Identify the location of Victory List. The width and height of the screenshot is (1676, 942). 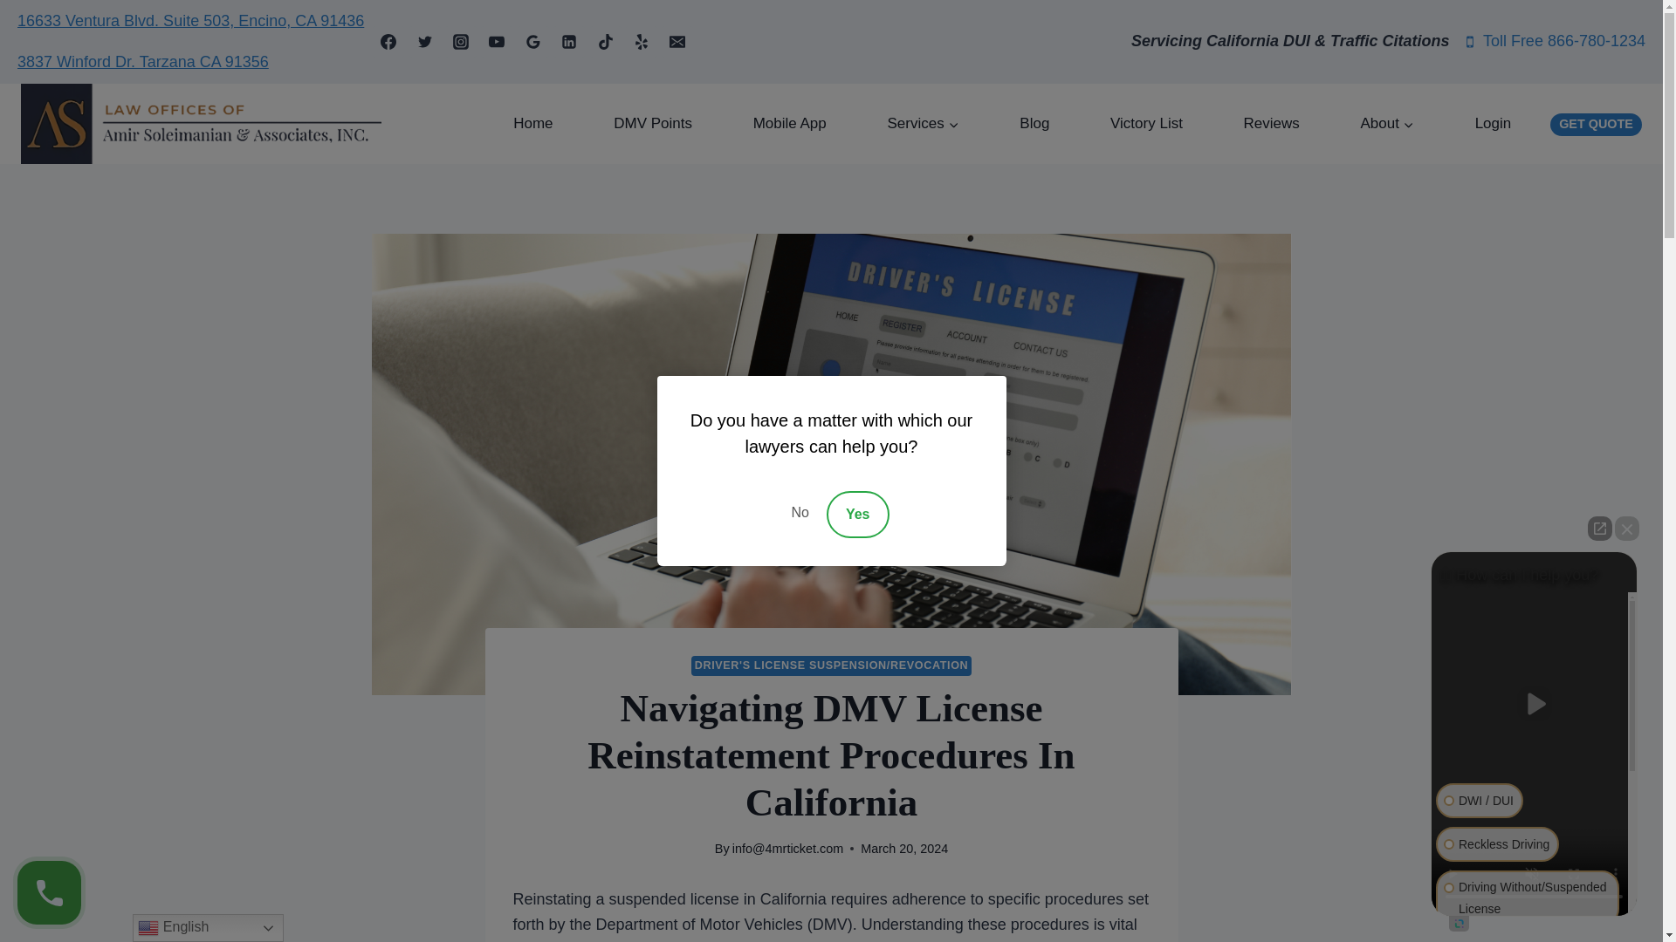
(1146, 124).